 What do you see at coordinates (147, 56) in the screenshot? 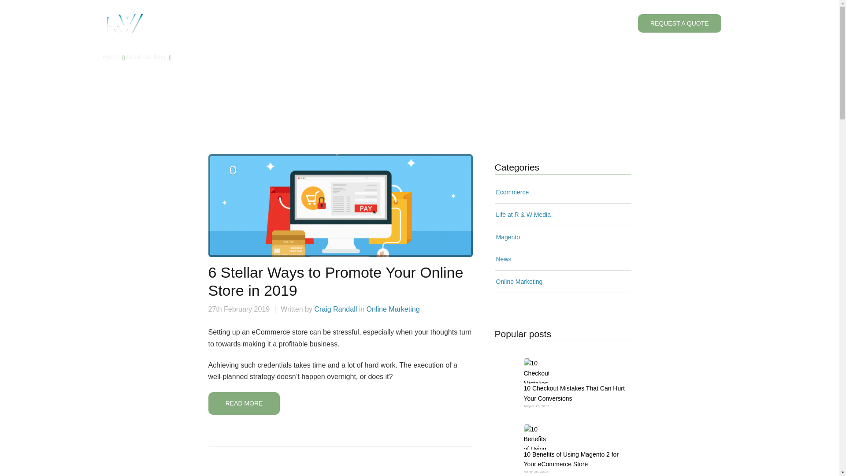
I see `Read our blog` at bounding box center [147, 56].